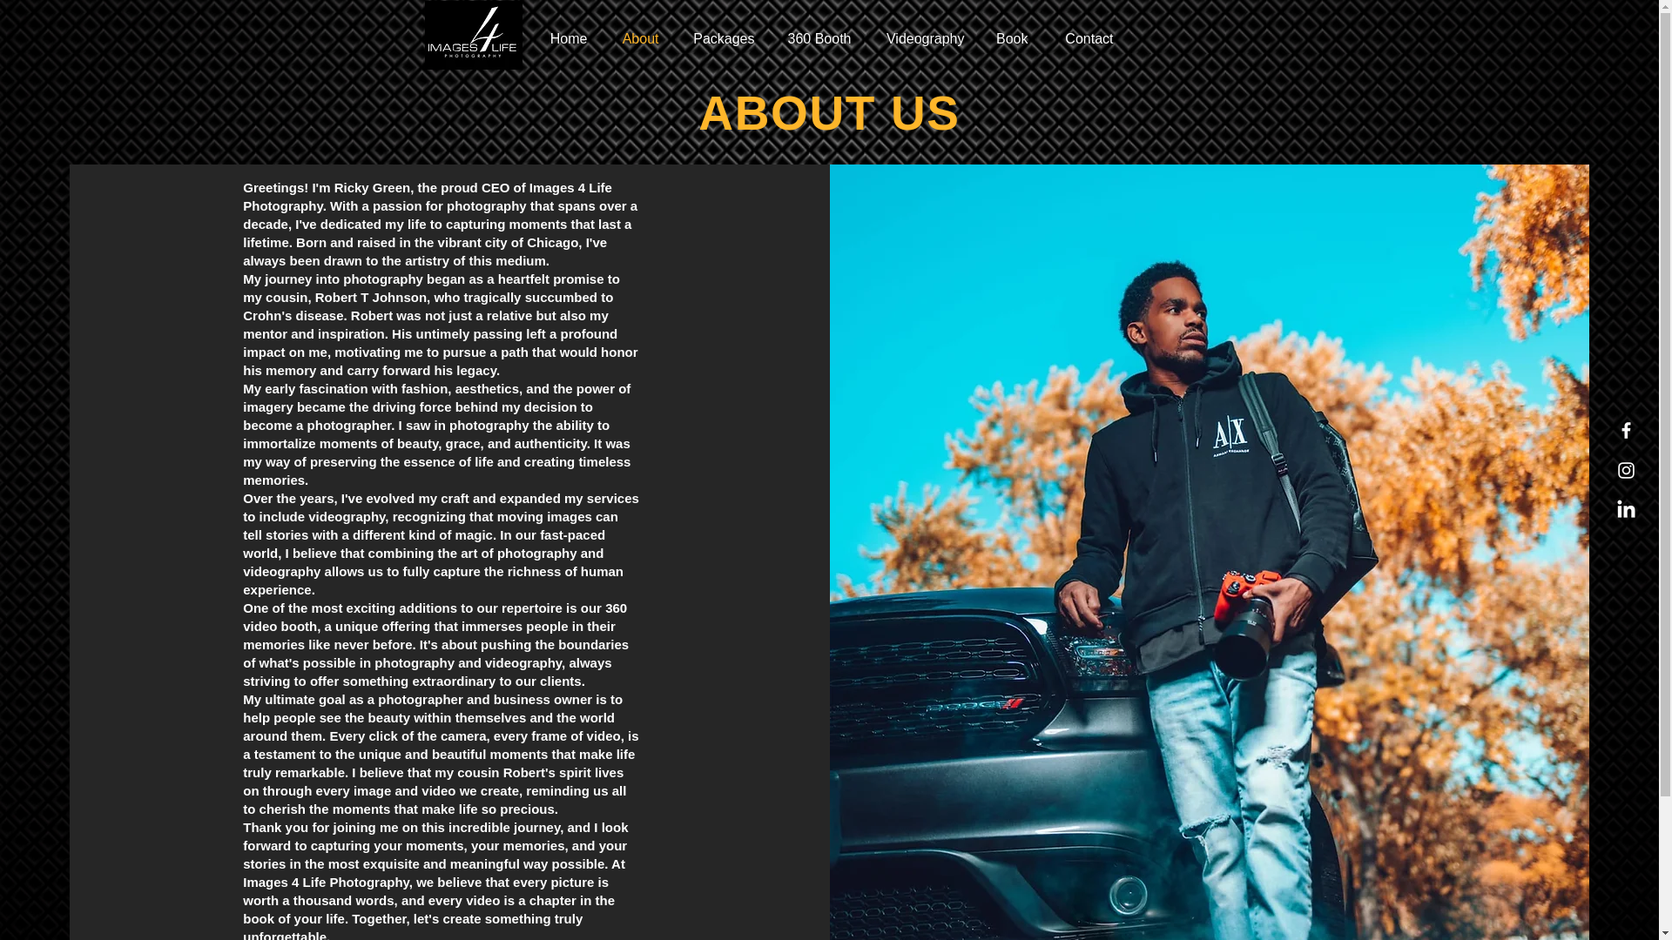  Describe the element at coordinates (920, 39) in the screenshot. I see `Videography` at that location.